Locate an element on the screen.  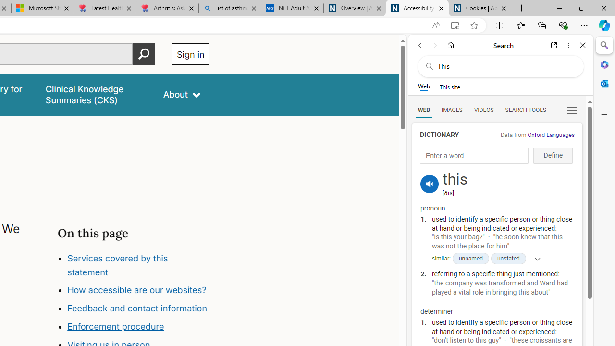
Search the web is located at coordinates (505, 66).